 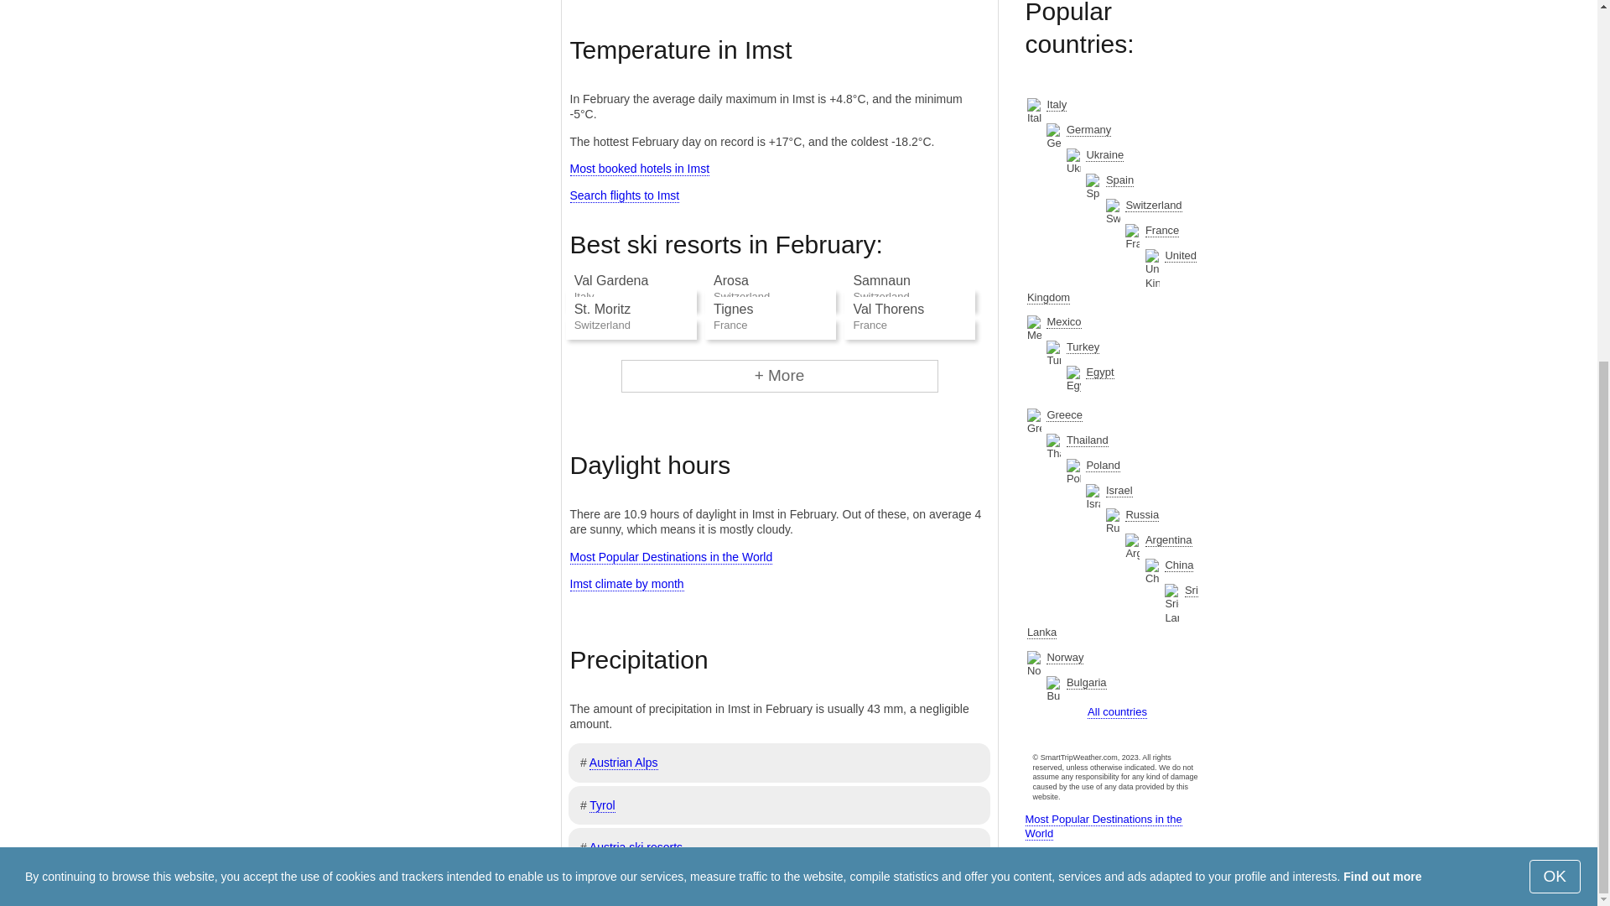 What do you see at coordinates (639, 169) in the screenshot?
I see `Most booked hotels in Imst` at bounding box center [639, 169].